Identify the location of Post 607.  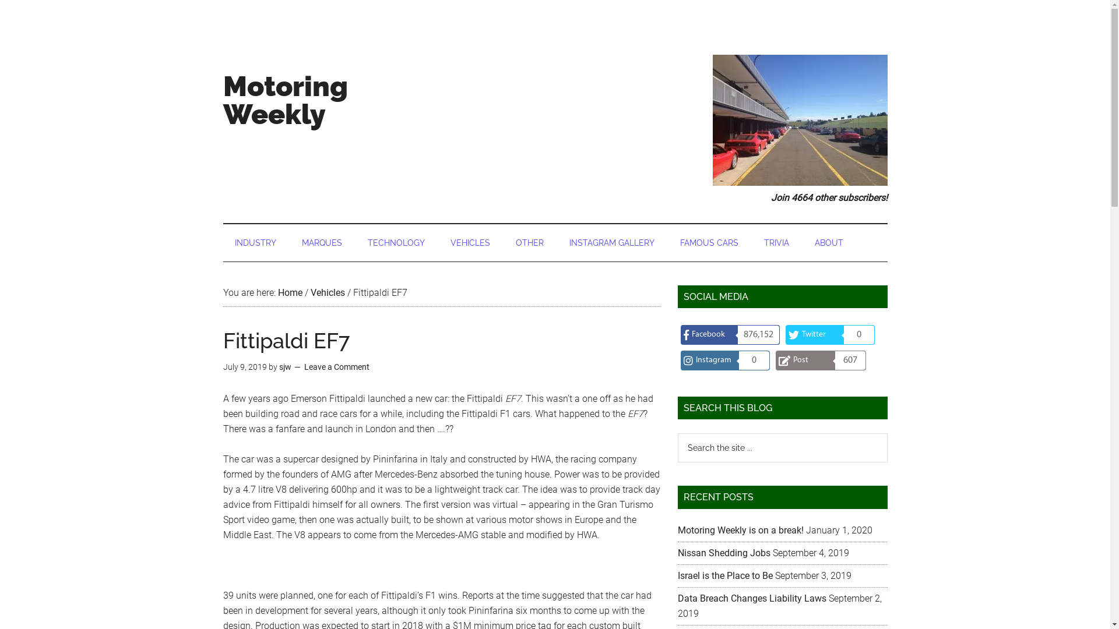
(821, 361).